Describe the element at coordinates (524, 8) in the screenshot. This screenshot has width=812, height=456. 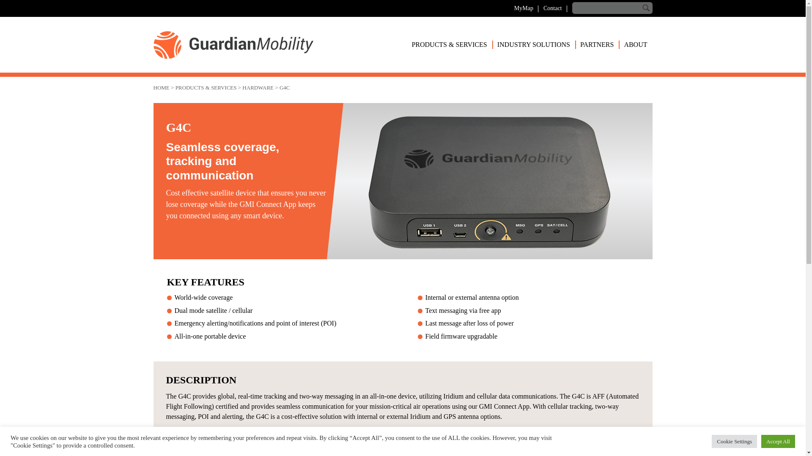
I see `MyMap` at that location.